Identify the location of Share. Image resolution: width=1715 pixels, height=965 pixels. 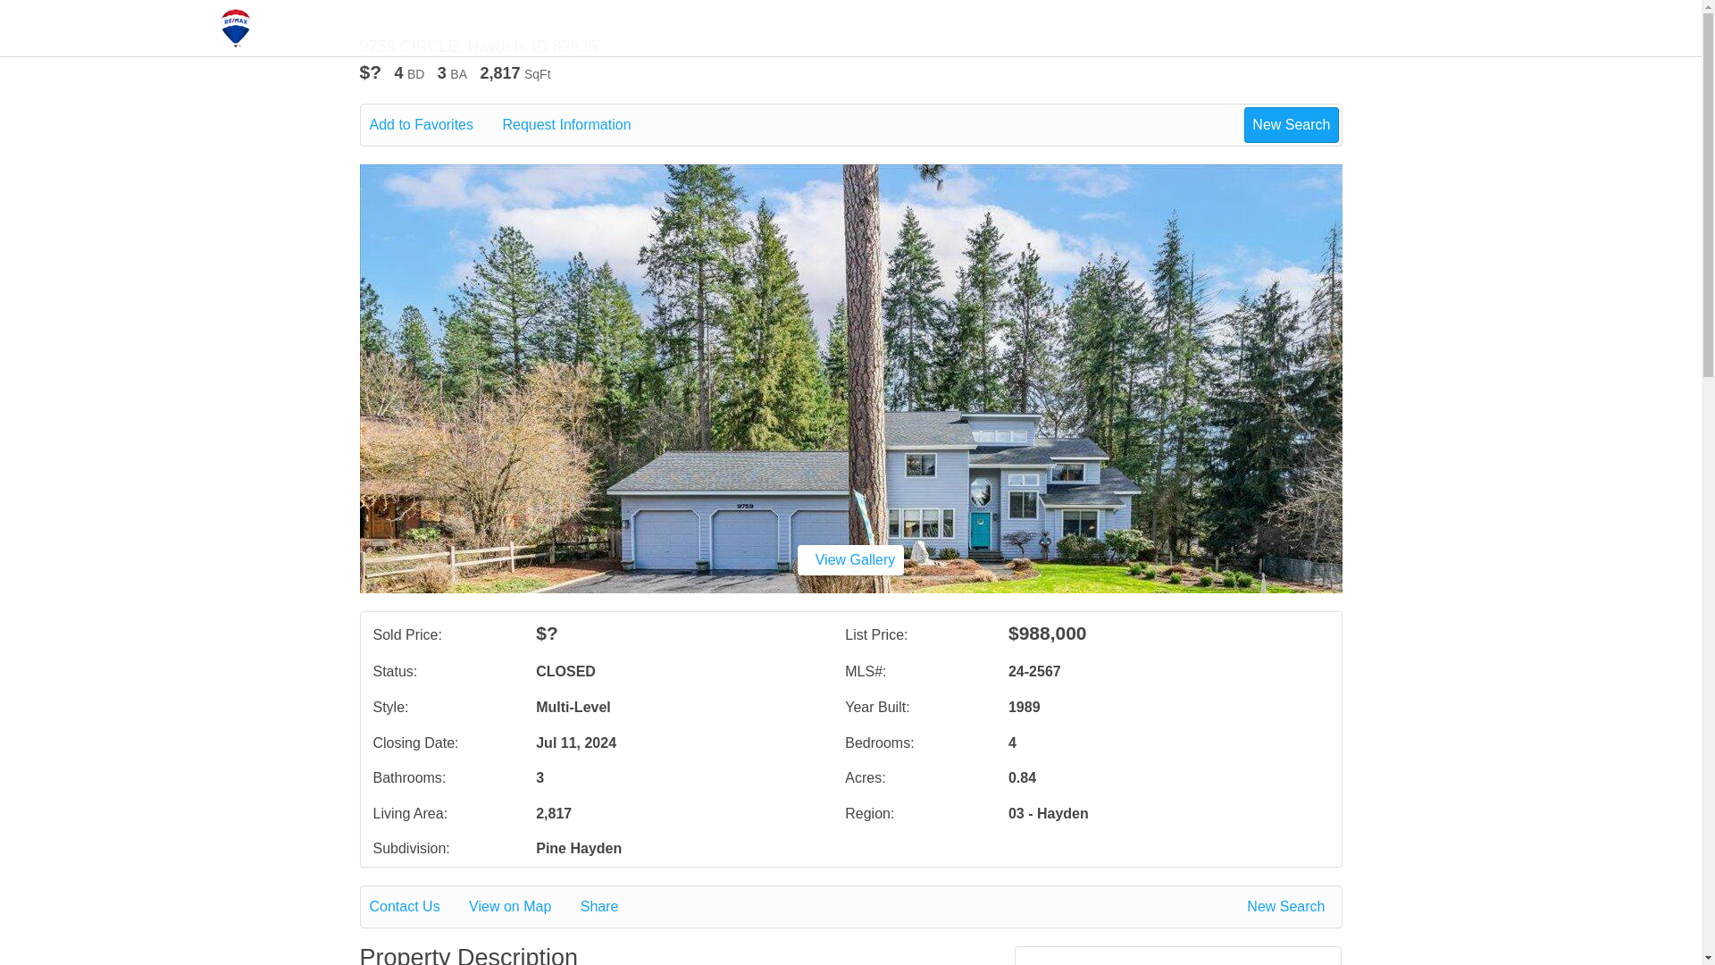
(613, 907).